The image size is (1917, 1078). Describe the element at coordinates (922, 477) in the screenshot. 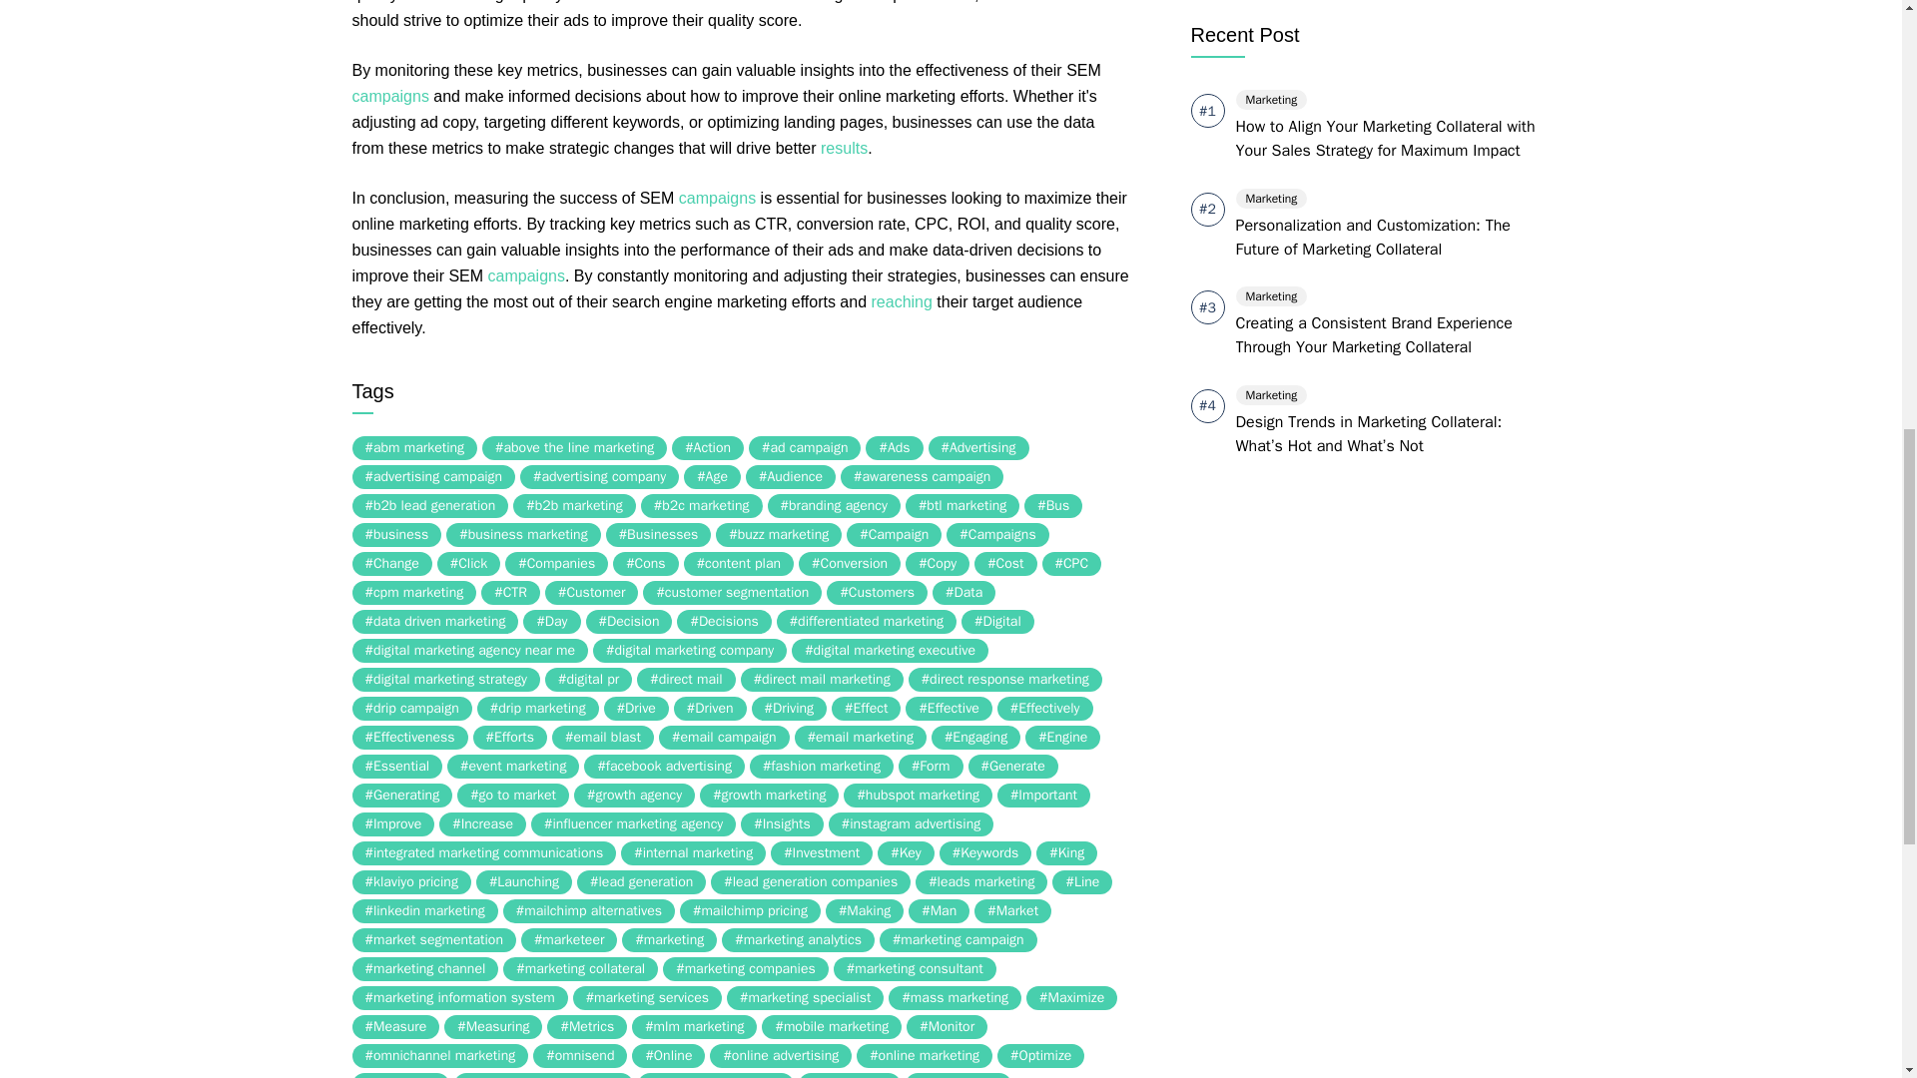

I see `awareness campaign` at that location.